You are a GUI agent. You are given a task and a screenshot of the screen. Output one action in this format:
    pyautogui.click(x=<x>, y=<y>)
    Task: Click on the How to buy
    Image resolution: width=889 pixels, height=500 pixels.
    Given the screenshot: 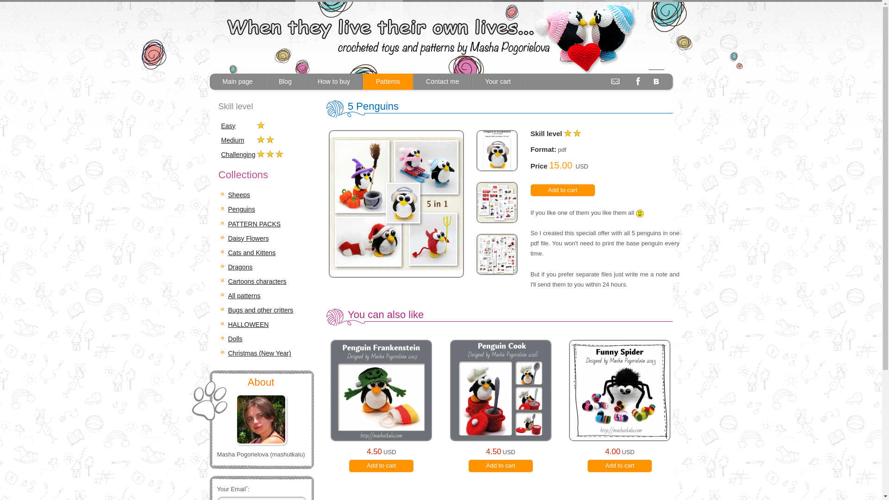 What is the action you would take?
    pyautogui.click(x=333, y=81)
    